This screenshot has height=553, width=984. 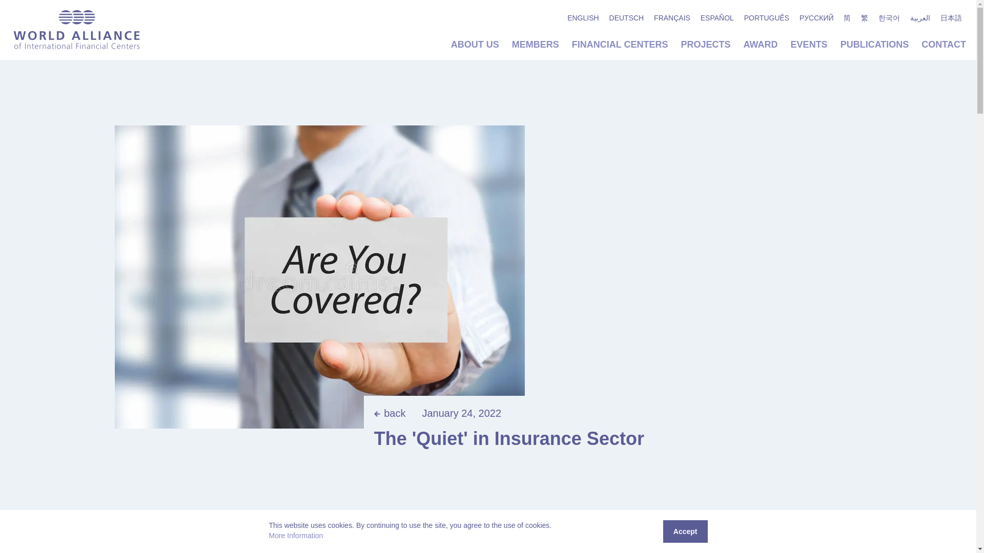 I want to click on PROJECTS, so click(x=706, y=44).